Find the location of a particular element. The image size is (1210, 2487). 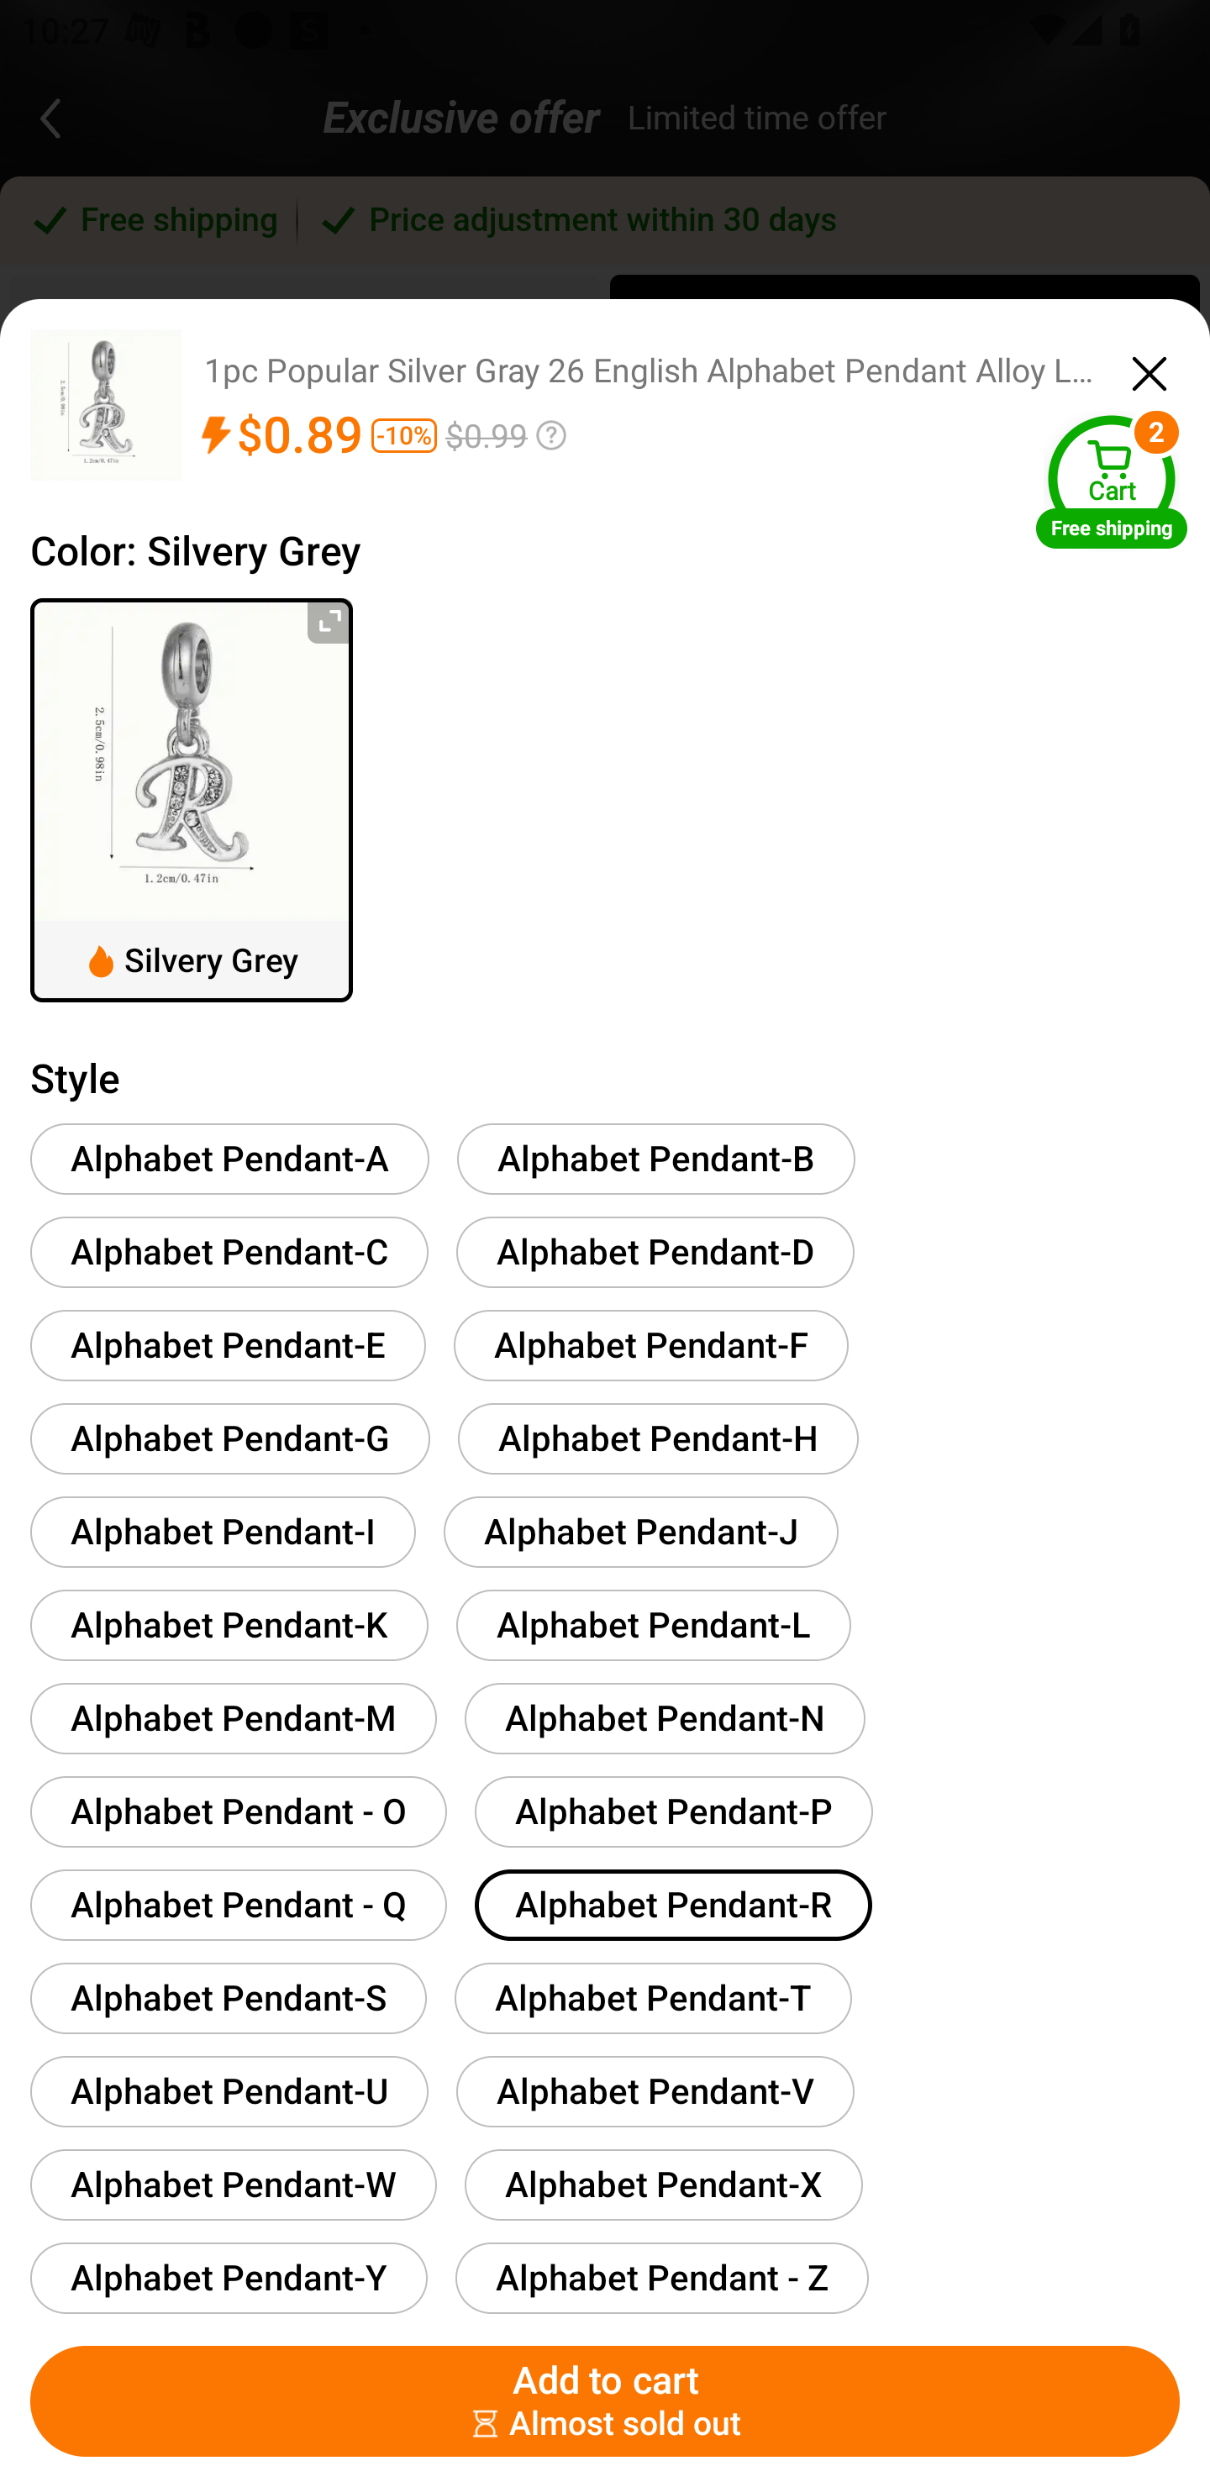

 Alphabet Pendant-P is located at coordinates (674, 1811).